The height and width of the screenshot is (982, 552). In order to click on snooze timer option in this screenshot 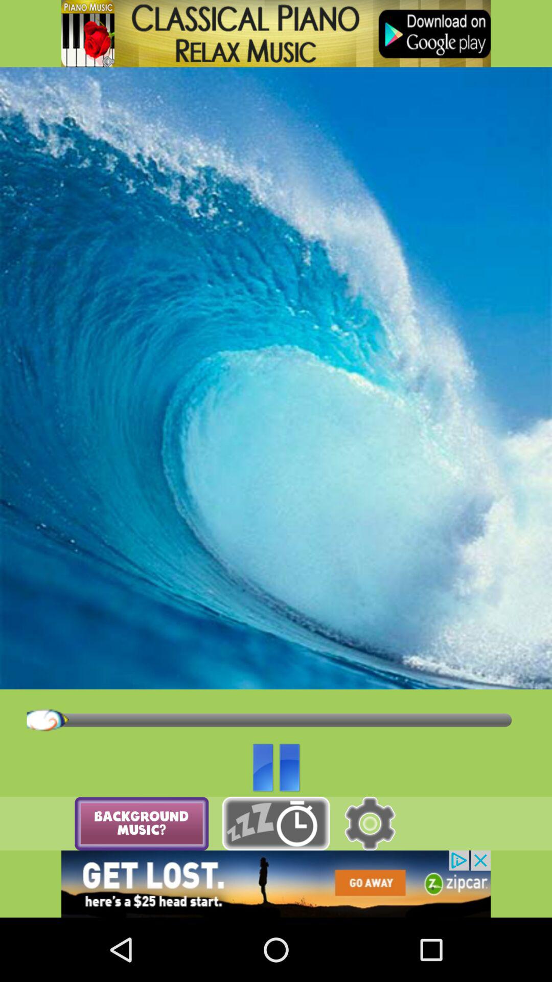, I will do `click(276, 823)`.